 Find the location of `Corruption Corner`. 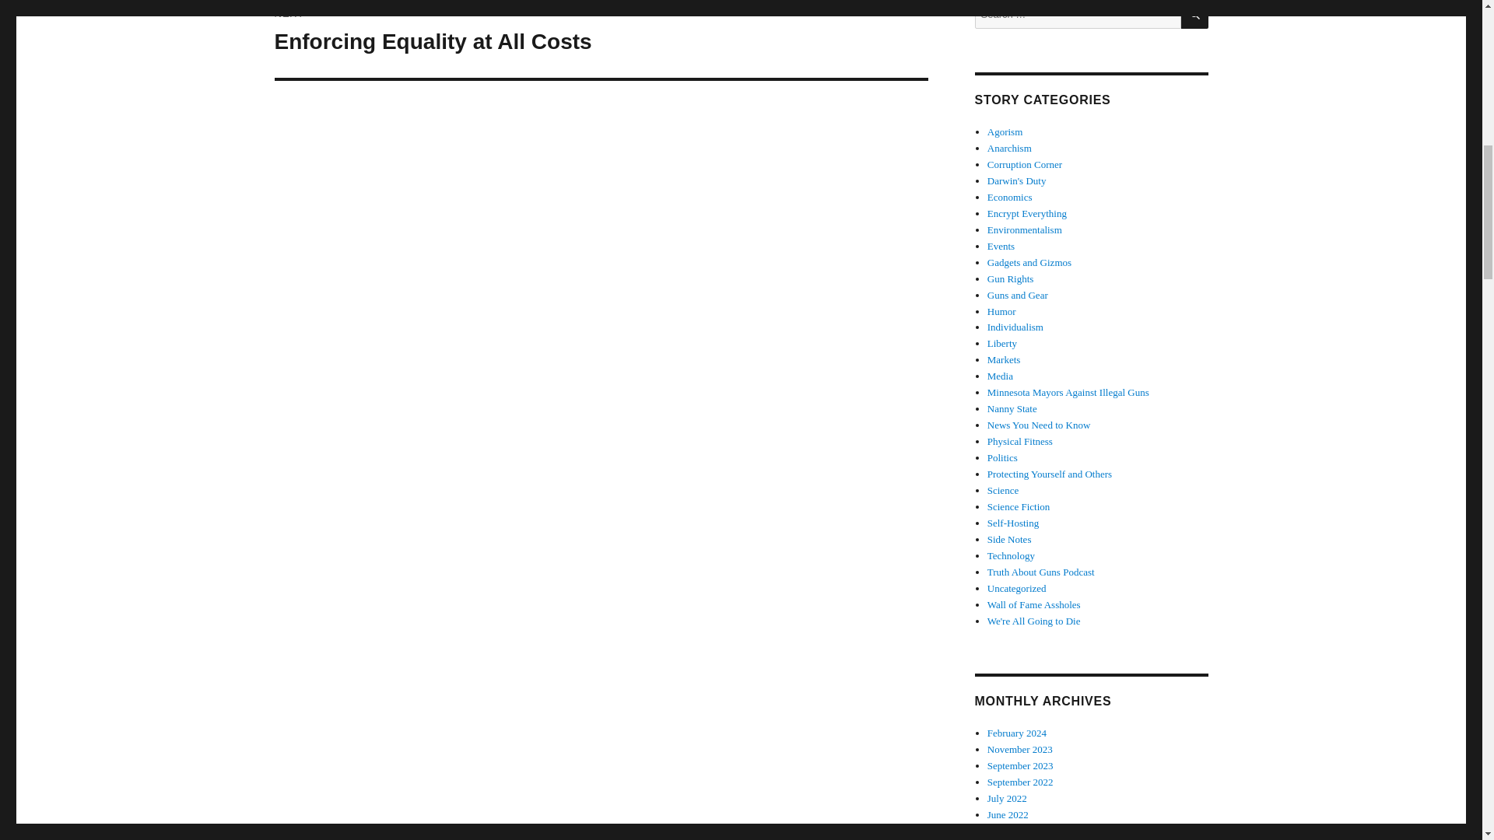

Corruption Corner is located at coordinates (1195, 15).